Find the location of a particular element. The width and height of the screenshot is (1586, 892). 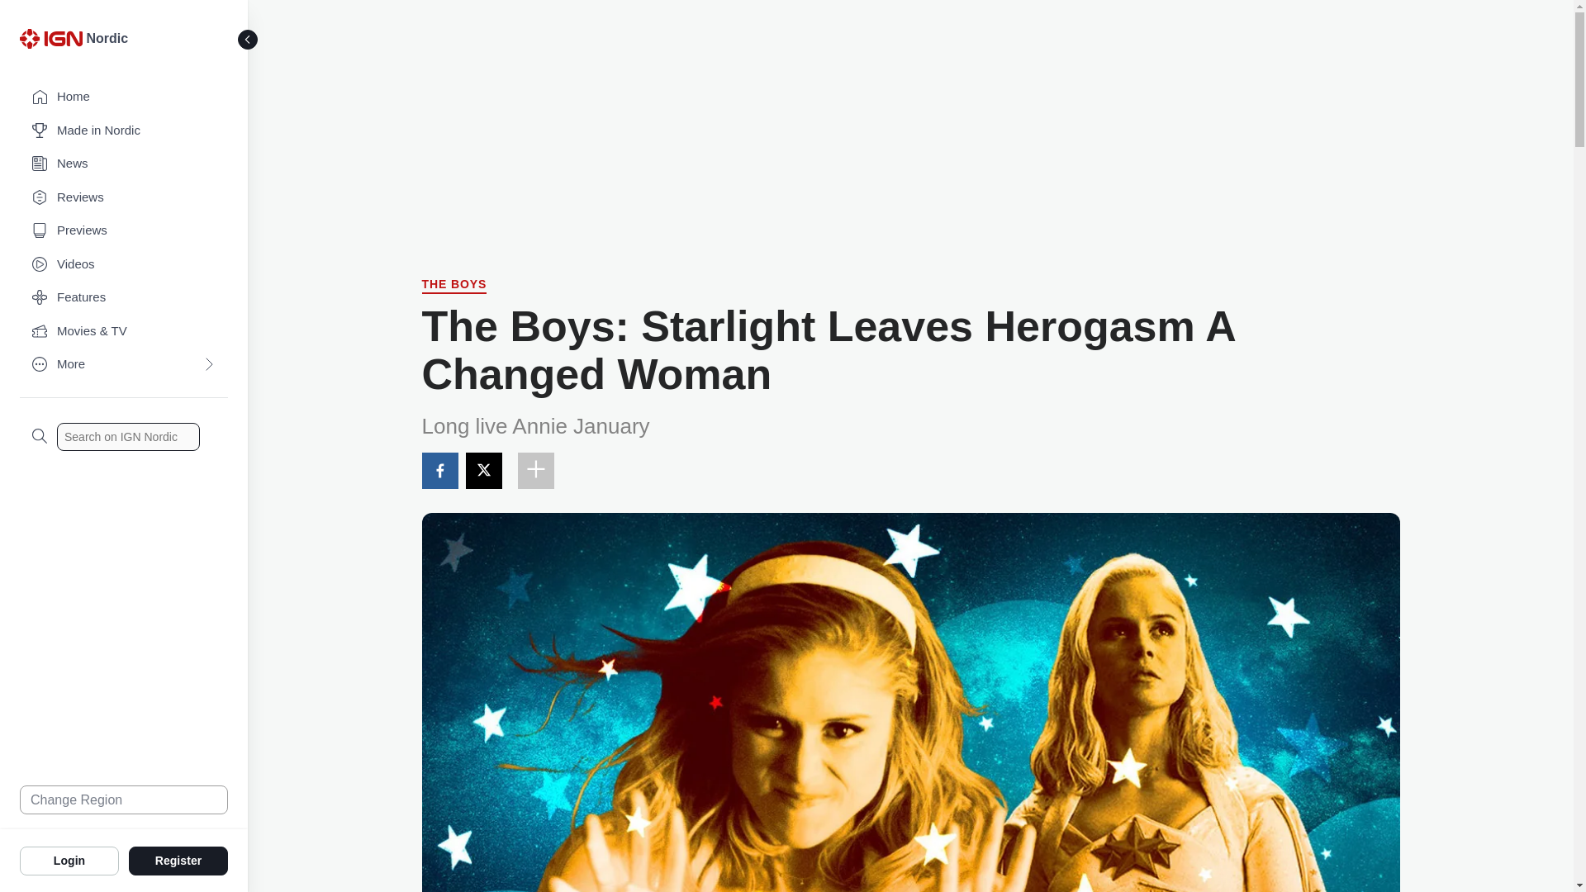

More is located at coordinates (124, 365).